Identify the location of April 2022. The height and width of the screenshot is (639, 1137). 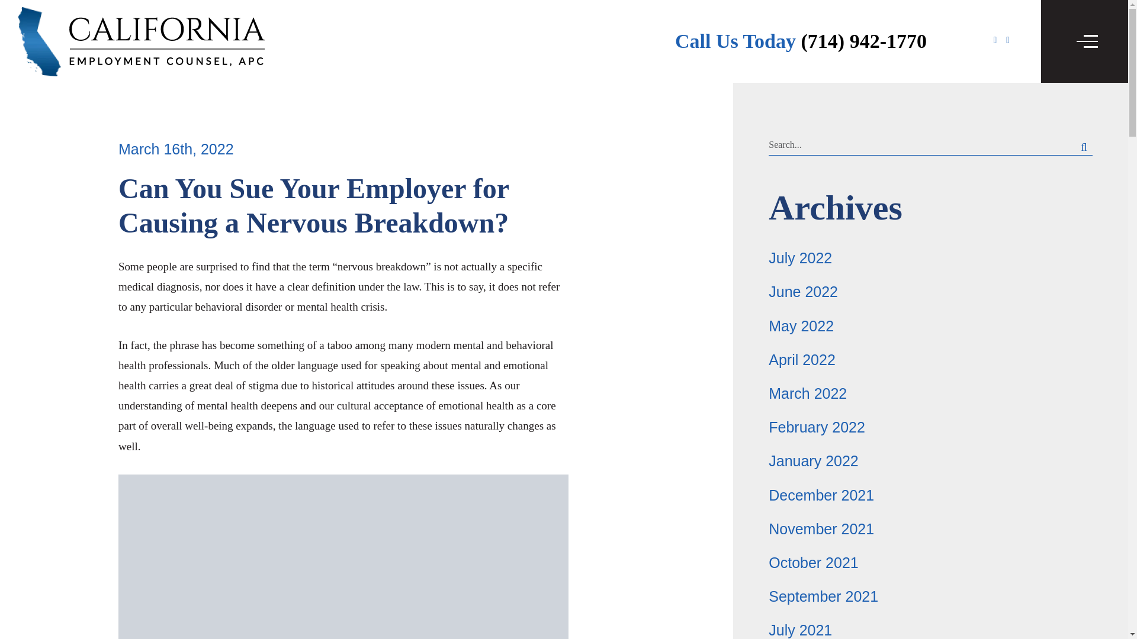
(802, 360).